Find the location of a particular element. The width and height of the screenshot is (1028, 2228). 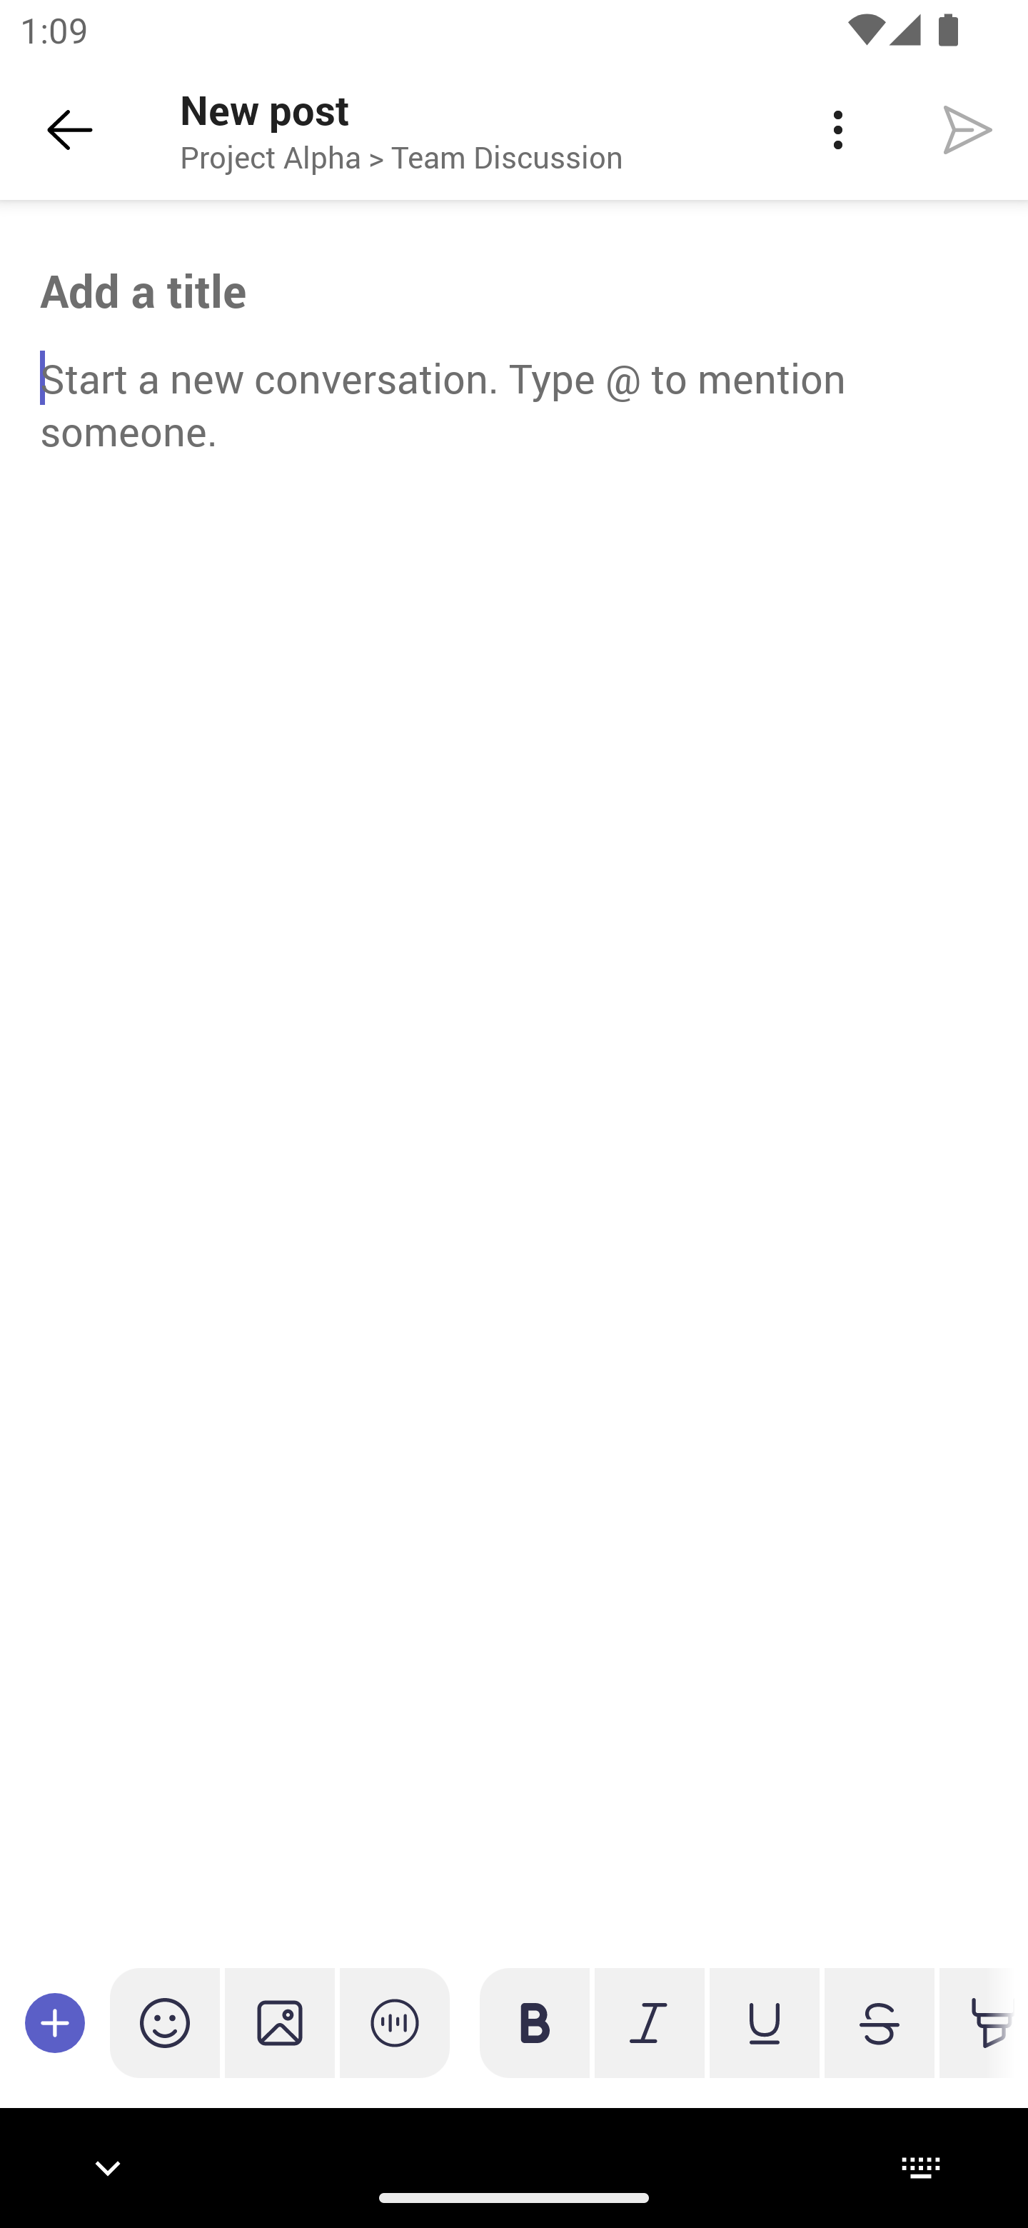

Send message is located at coordinates (968, 129).